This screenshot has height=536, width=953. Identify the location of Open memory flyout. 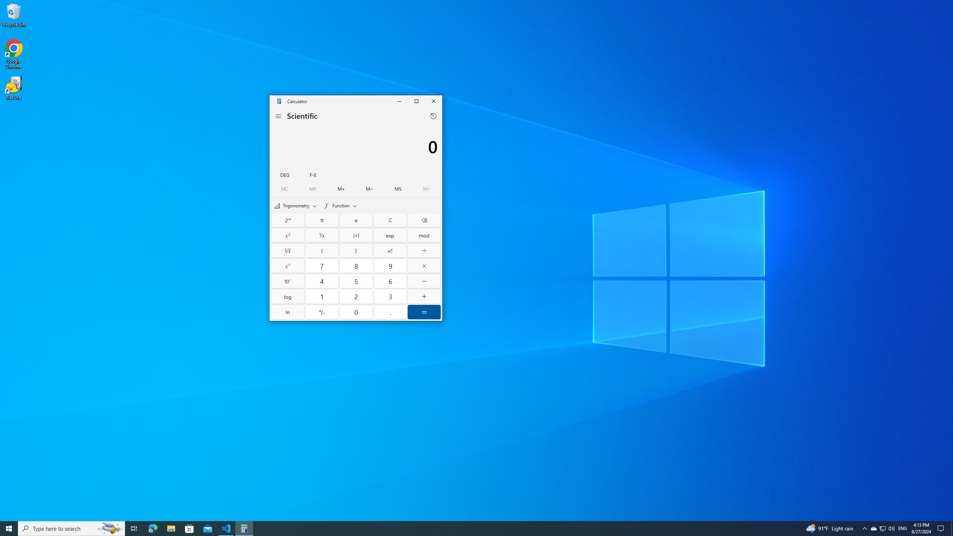
(427, 189).